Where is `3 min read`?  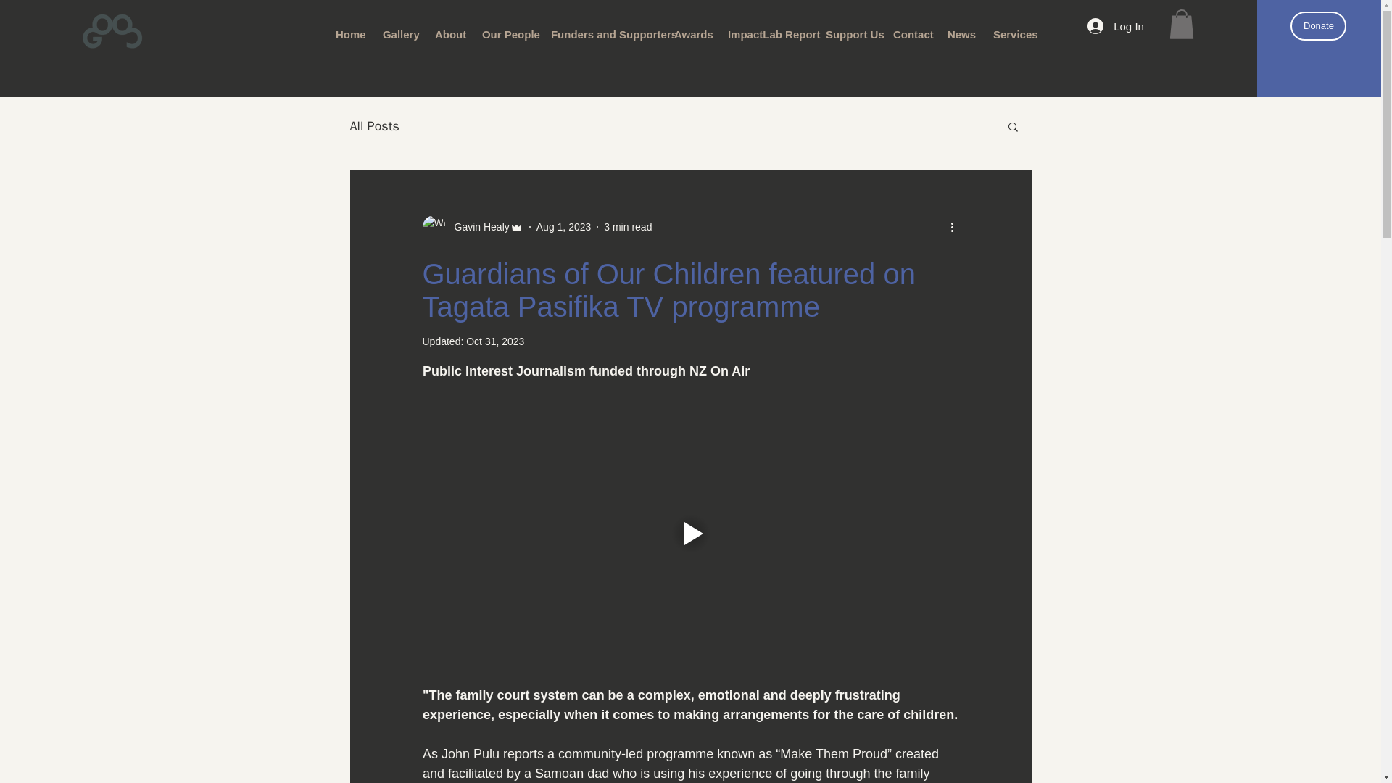 3 min read is located at coordinates (628, 225).